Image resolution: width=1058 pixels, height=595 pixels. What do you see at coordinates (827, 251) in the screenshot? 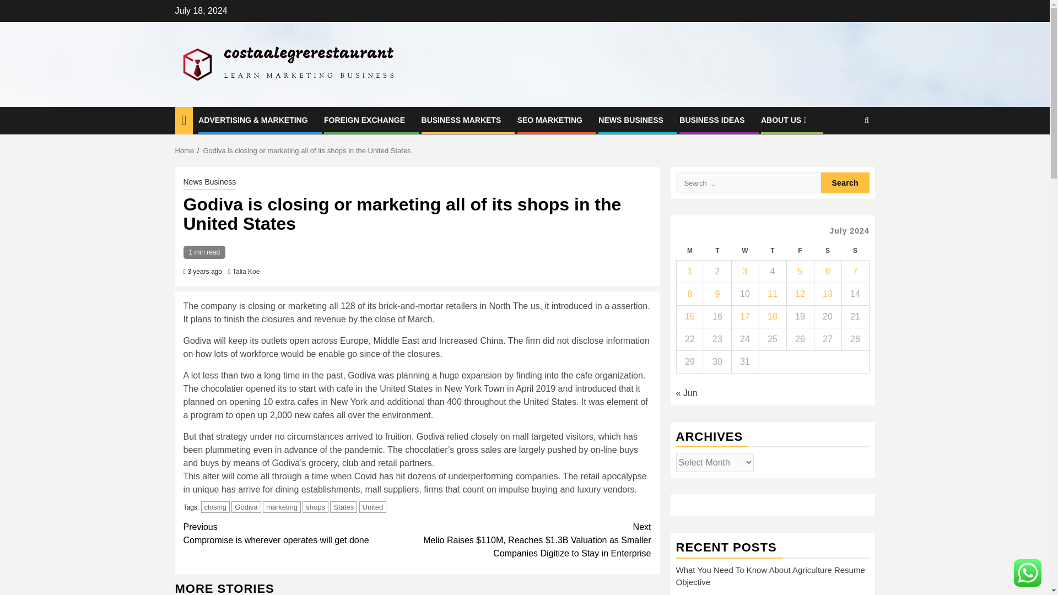
I see `Saturday` at bounding box center [827, 251].